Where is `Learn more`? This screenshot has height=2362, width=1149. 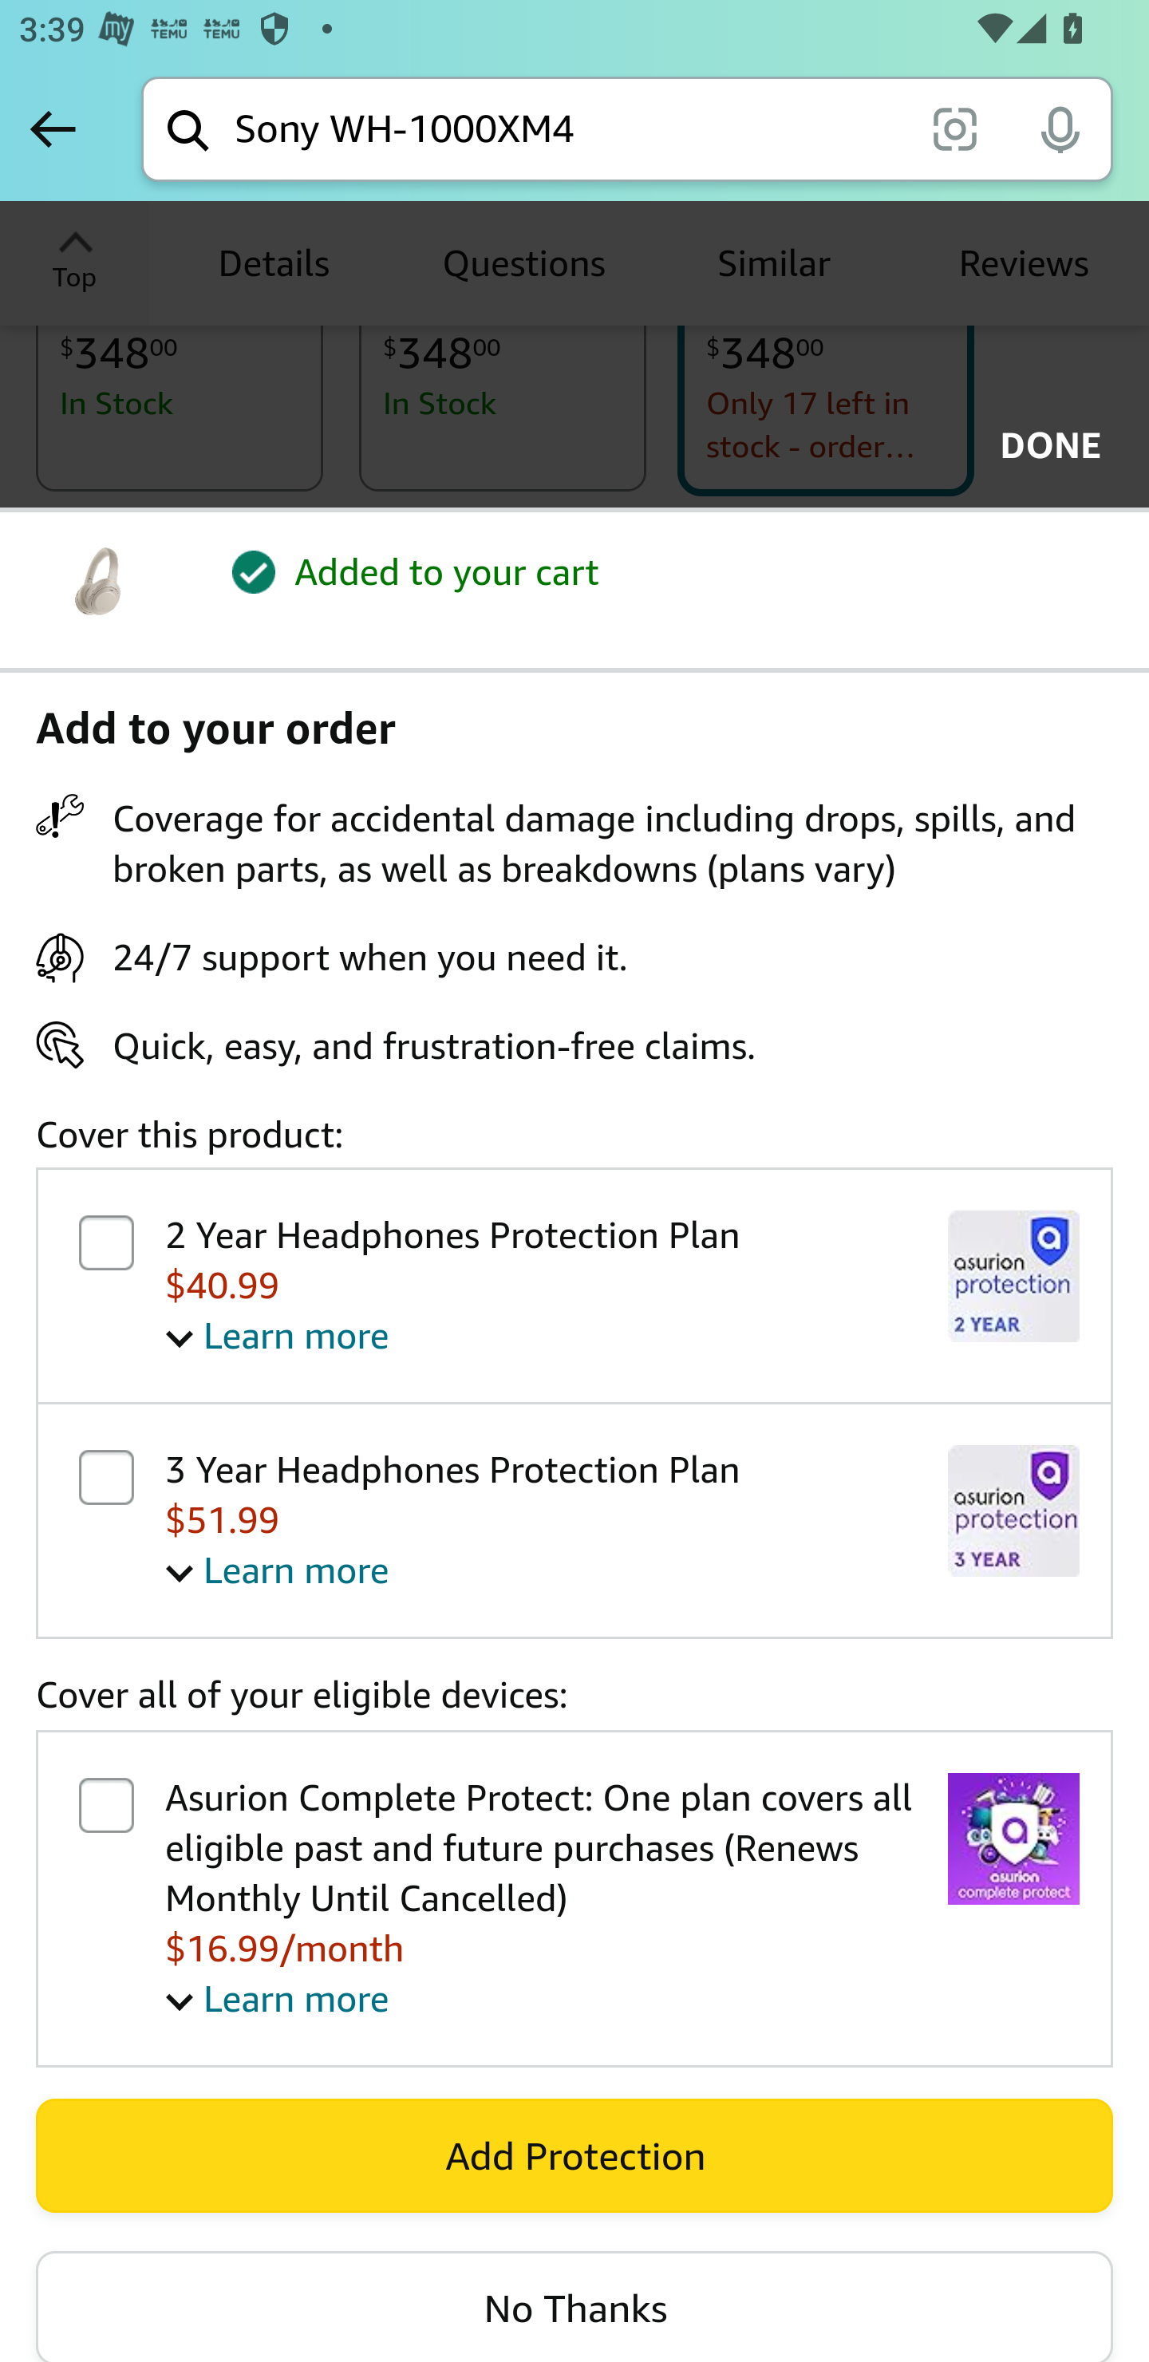
Learn more is located at coordinates (278, 1335).